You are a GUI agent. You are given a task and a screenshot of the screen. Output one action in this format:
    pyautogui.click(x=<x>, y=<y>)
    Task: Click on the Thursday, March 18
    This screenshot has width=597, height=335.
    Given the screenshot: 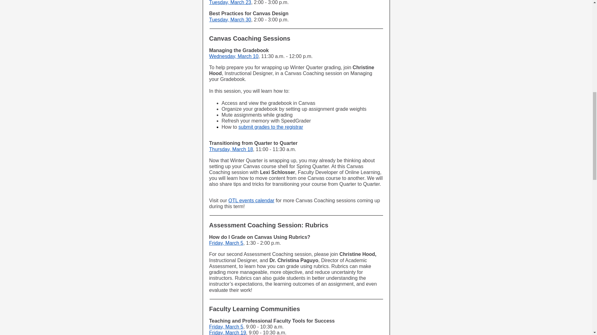 What is the action you would take?
    pyautogui.click(x=231, y=150)
    